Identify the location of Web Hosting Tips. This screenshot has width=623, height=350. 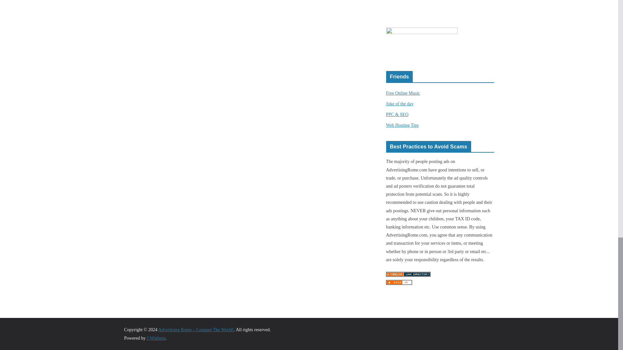
(402, 125).